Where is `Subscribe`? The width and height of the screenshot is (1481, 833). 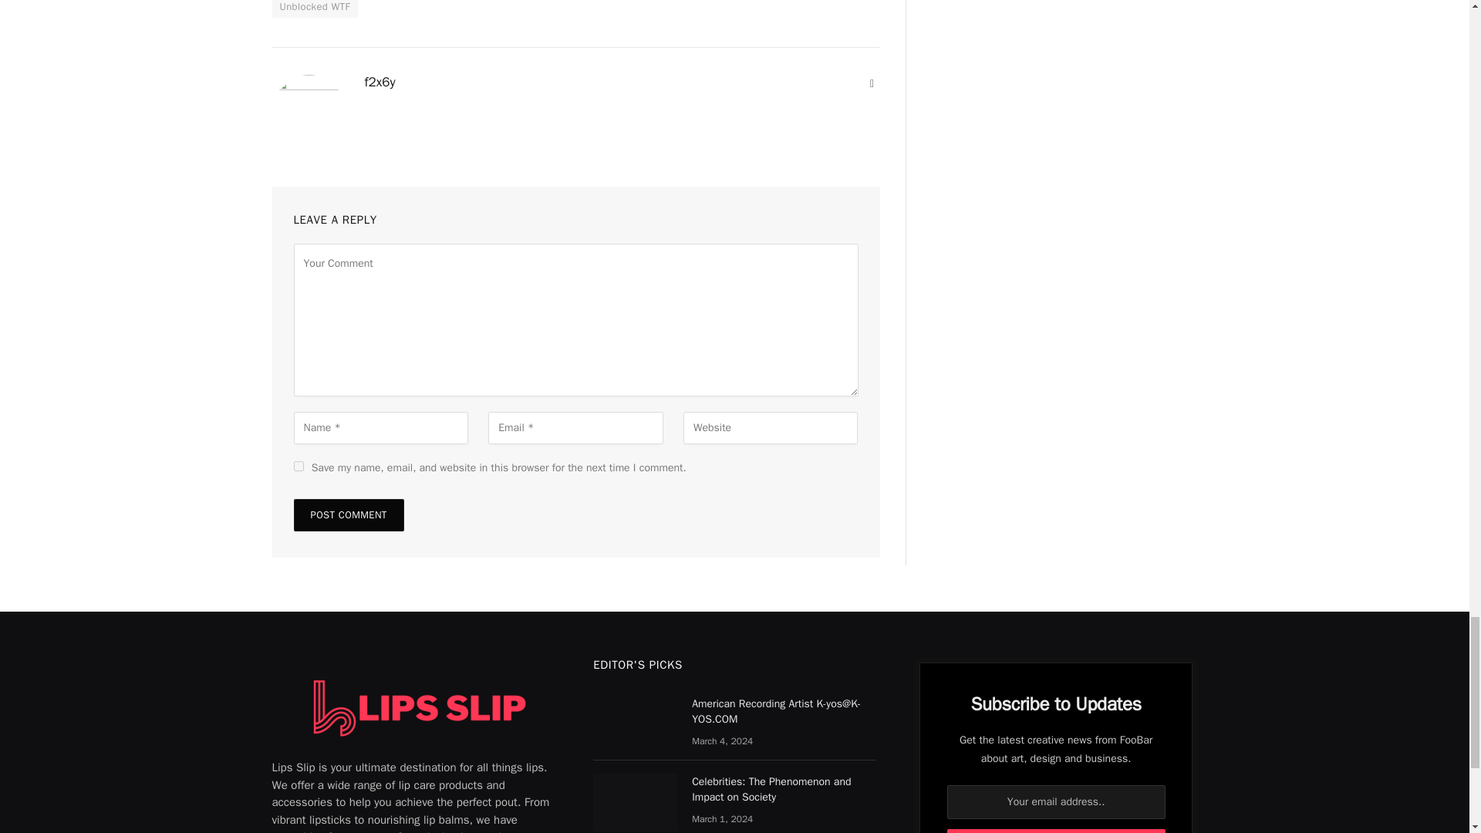
Subscribe is located at coordinates (1057, 831).